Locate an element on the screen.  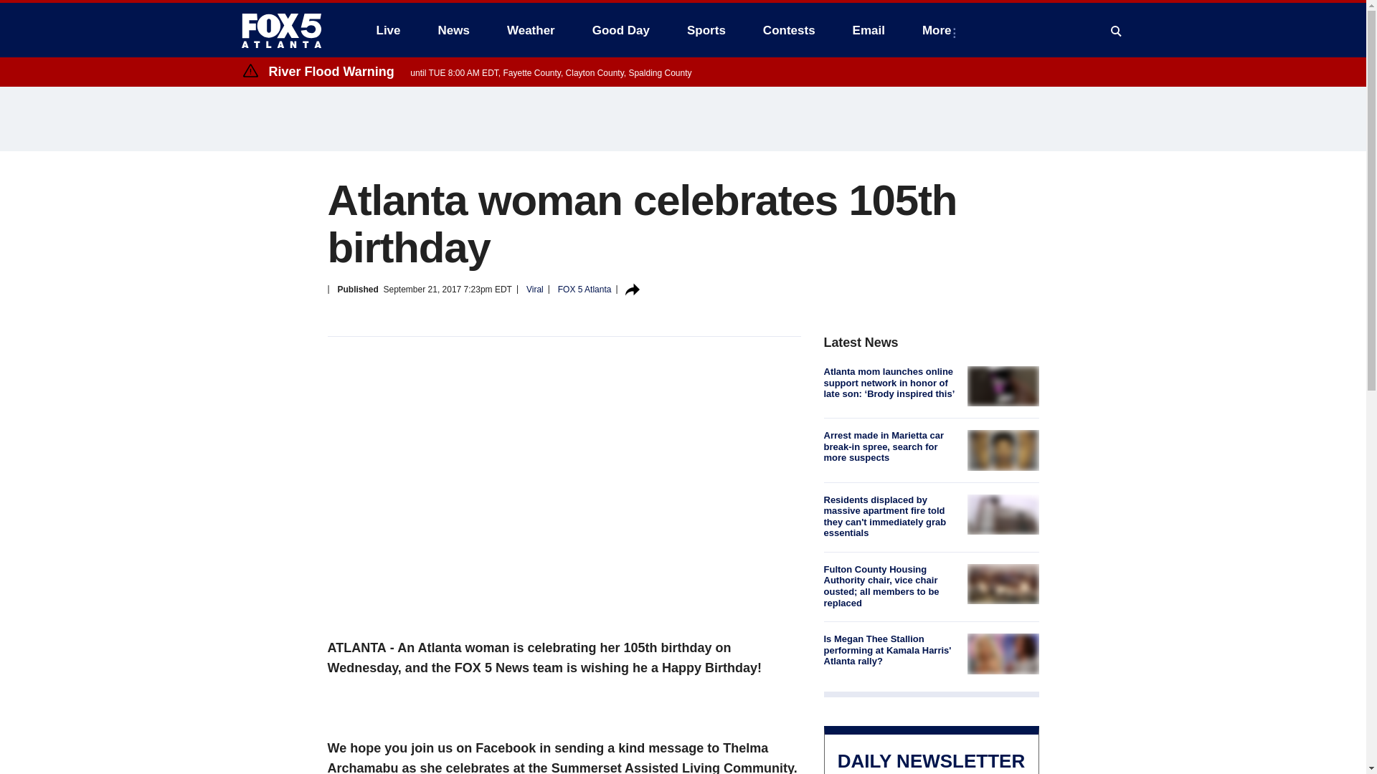
Sports is located at coordinates (706, 30).